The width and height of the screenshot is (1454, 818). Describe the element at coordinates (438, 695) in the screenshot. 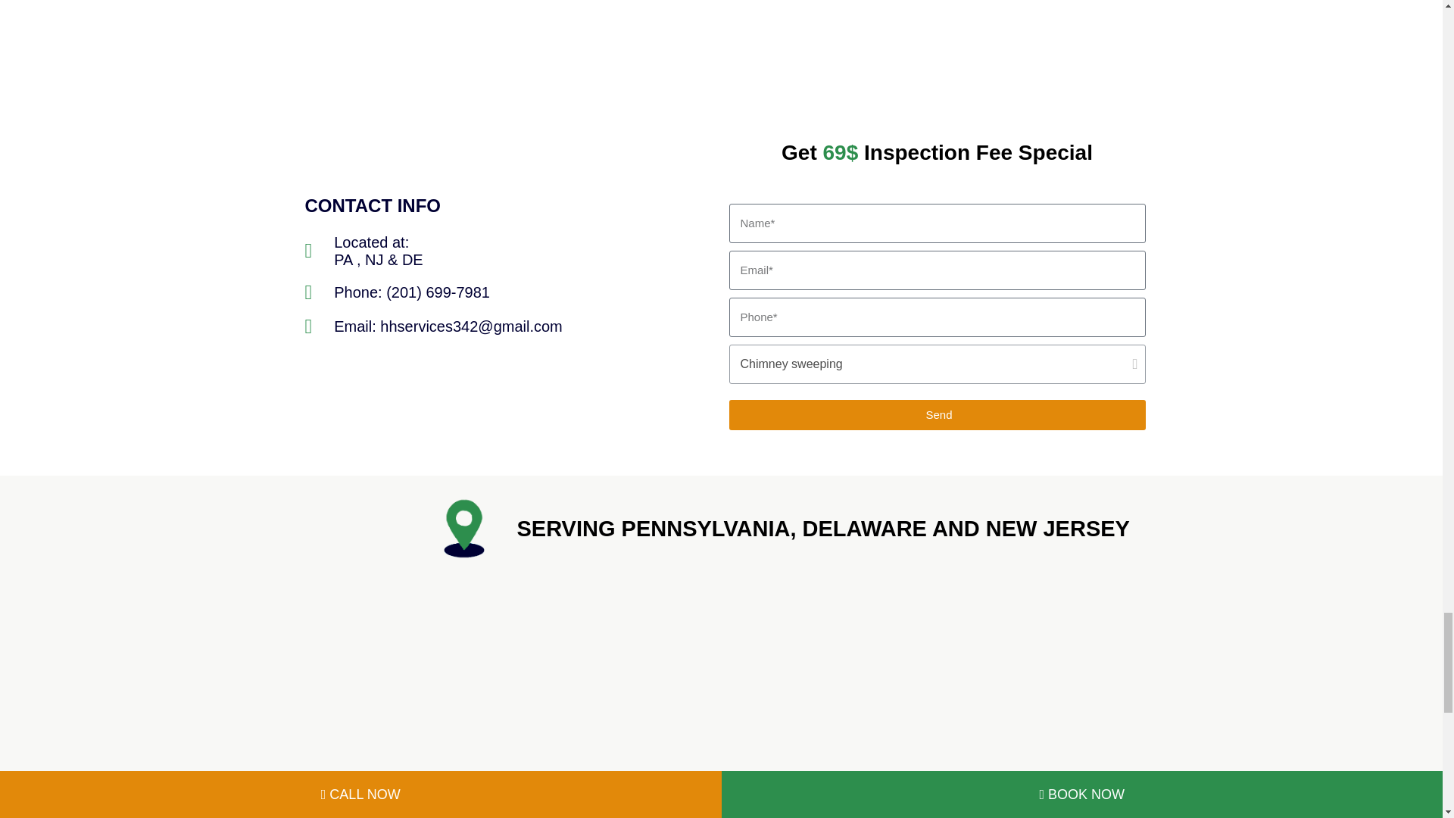

I see `Pa` at that location.